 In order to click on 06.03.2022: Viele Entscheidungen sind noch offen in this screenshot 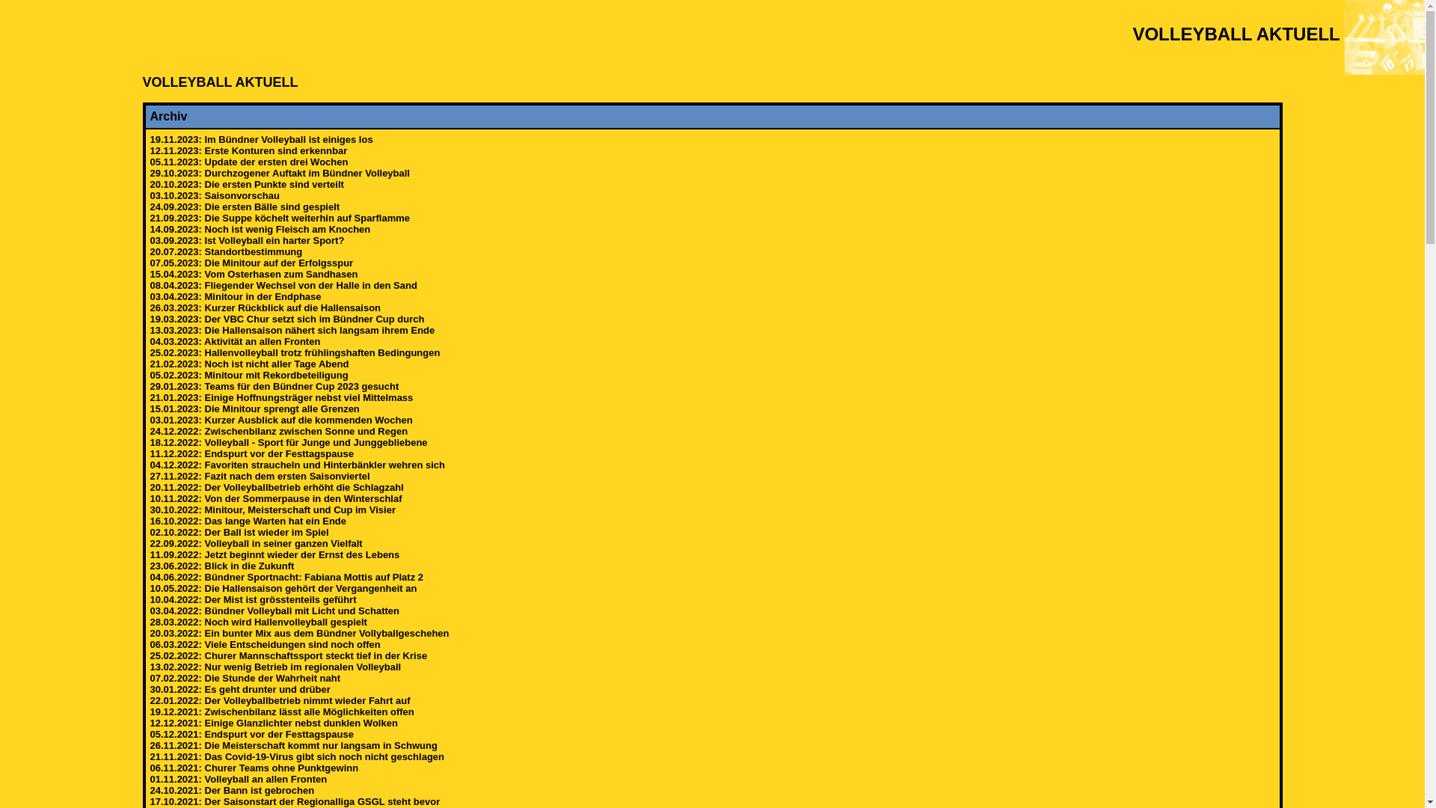, I will do `click(265, 645)`.